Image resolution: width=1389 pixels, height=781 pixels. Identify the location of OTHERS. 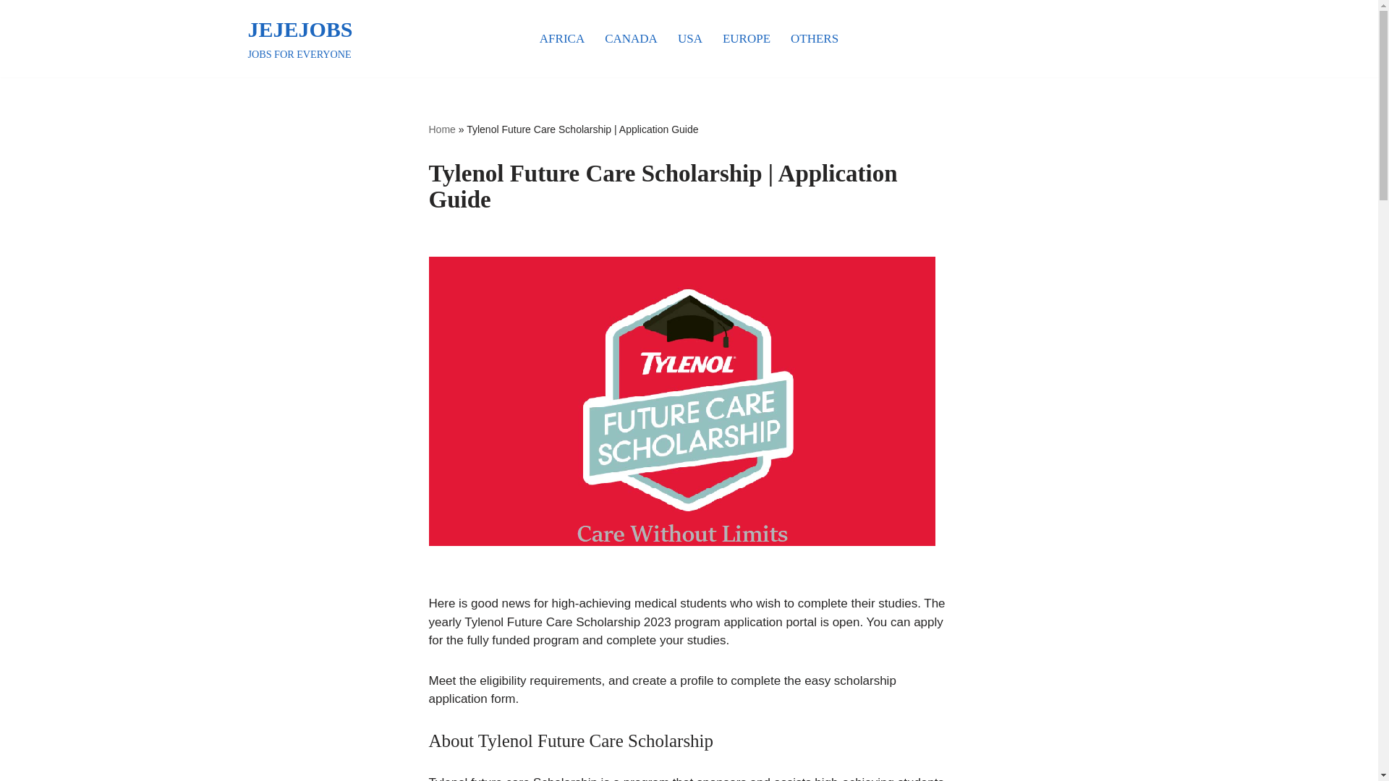
(815, 38).